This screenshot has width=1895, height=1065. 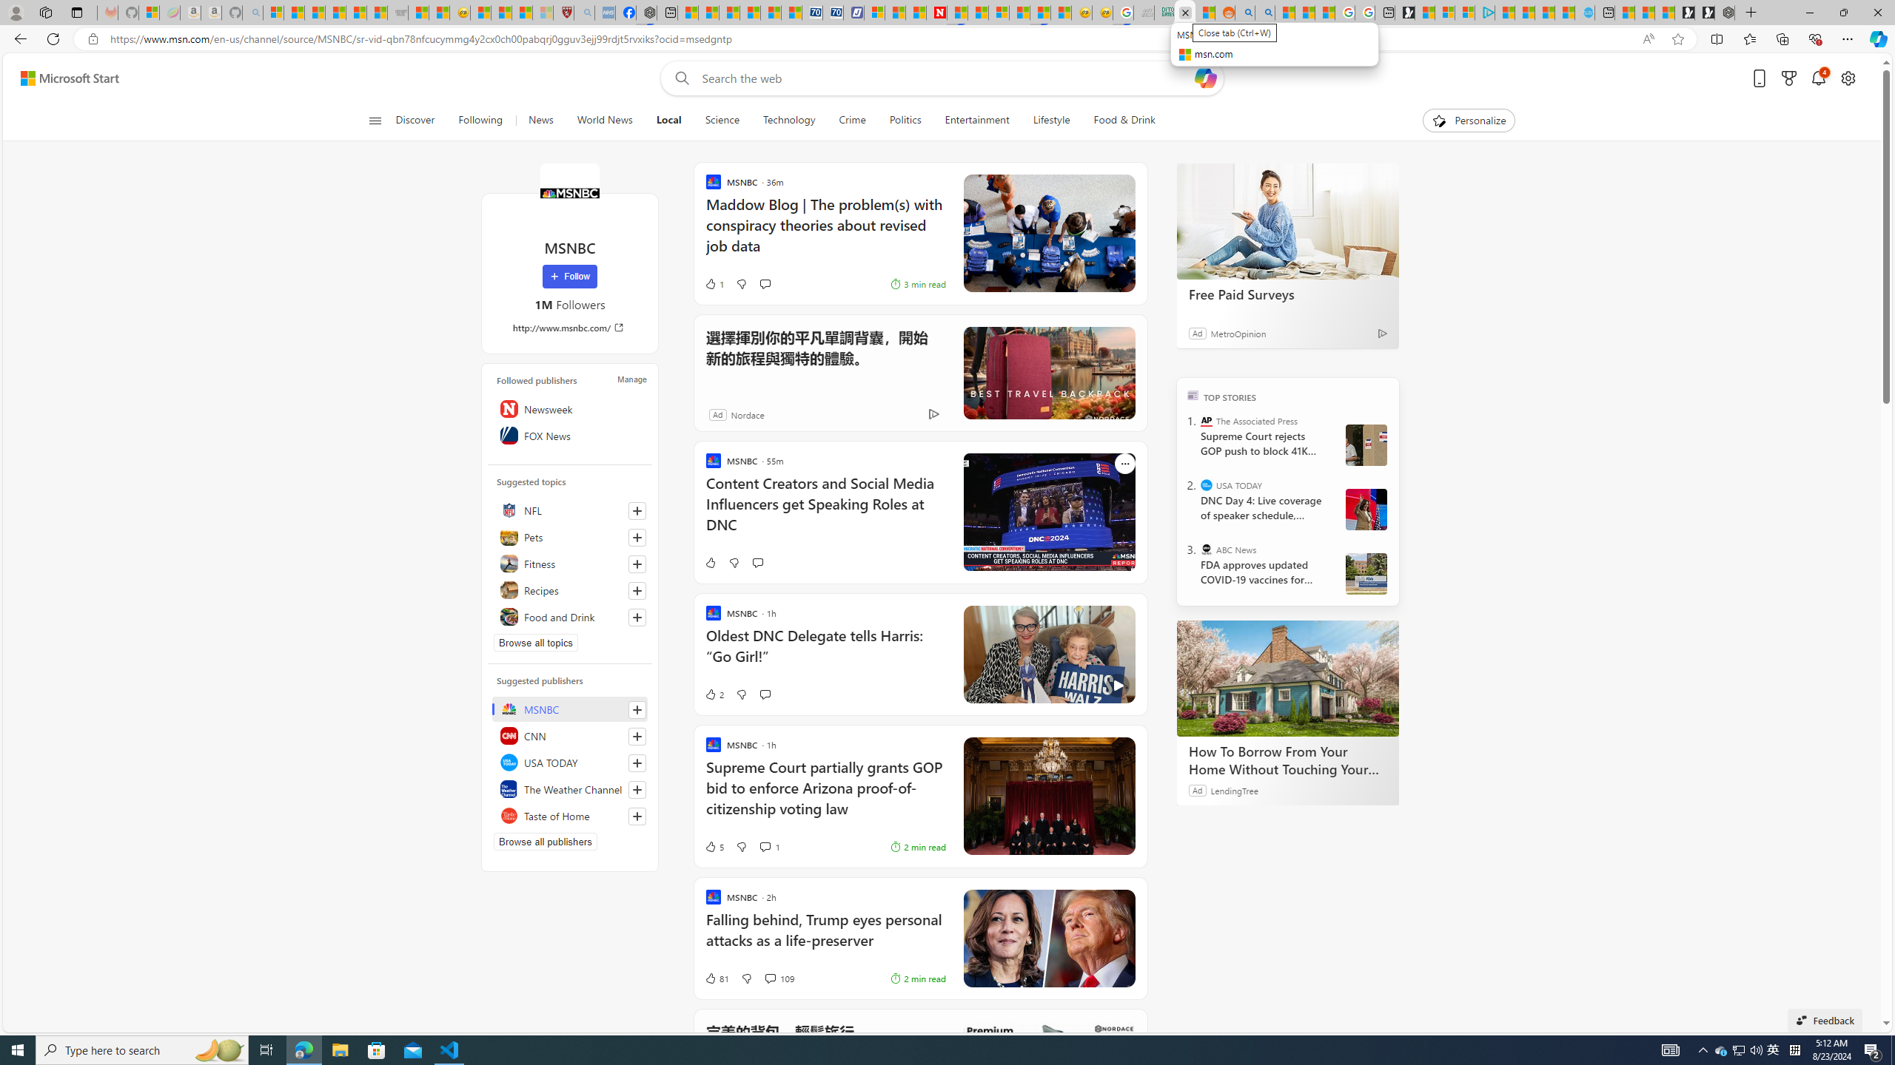 What do you see at coordinates (569, 277) in the screenshot?
I see `Follow` at bounding box center [569, 277].